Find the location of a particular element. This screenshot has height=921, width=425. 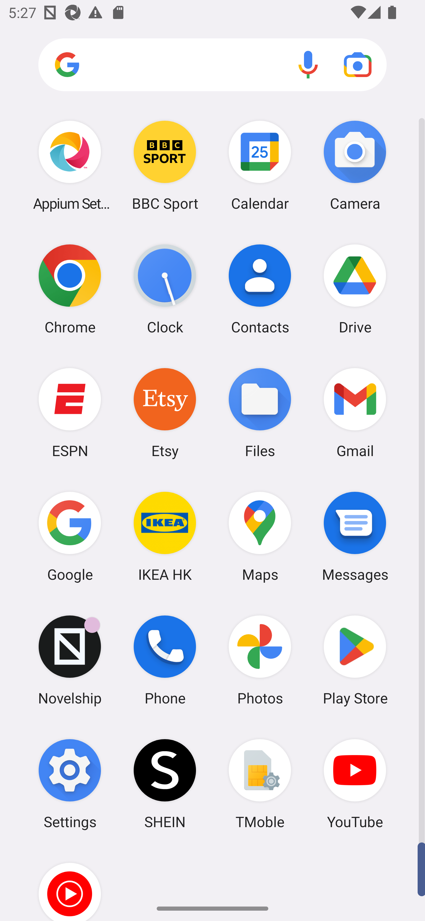

IKEA HK is located at coordinates (165, 536).